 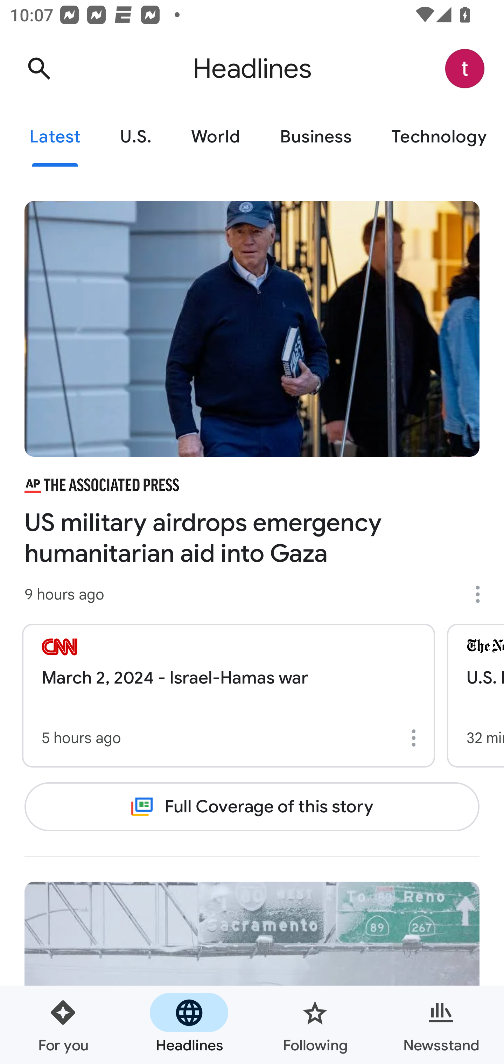 What do you see at coordinates (315, 1025) in the screenshot?
I see `Following` at bounding box center [315, 1025].